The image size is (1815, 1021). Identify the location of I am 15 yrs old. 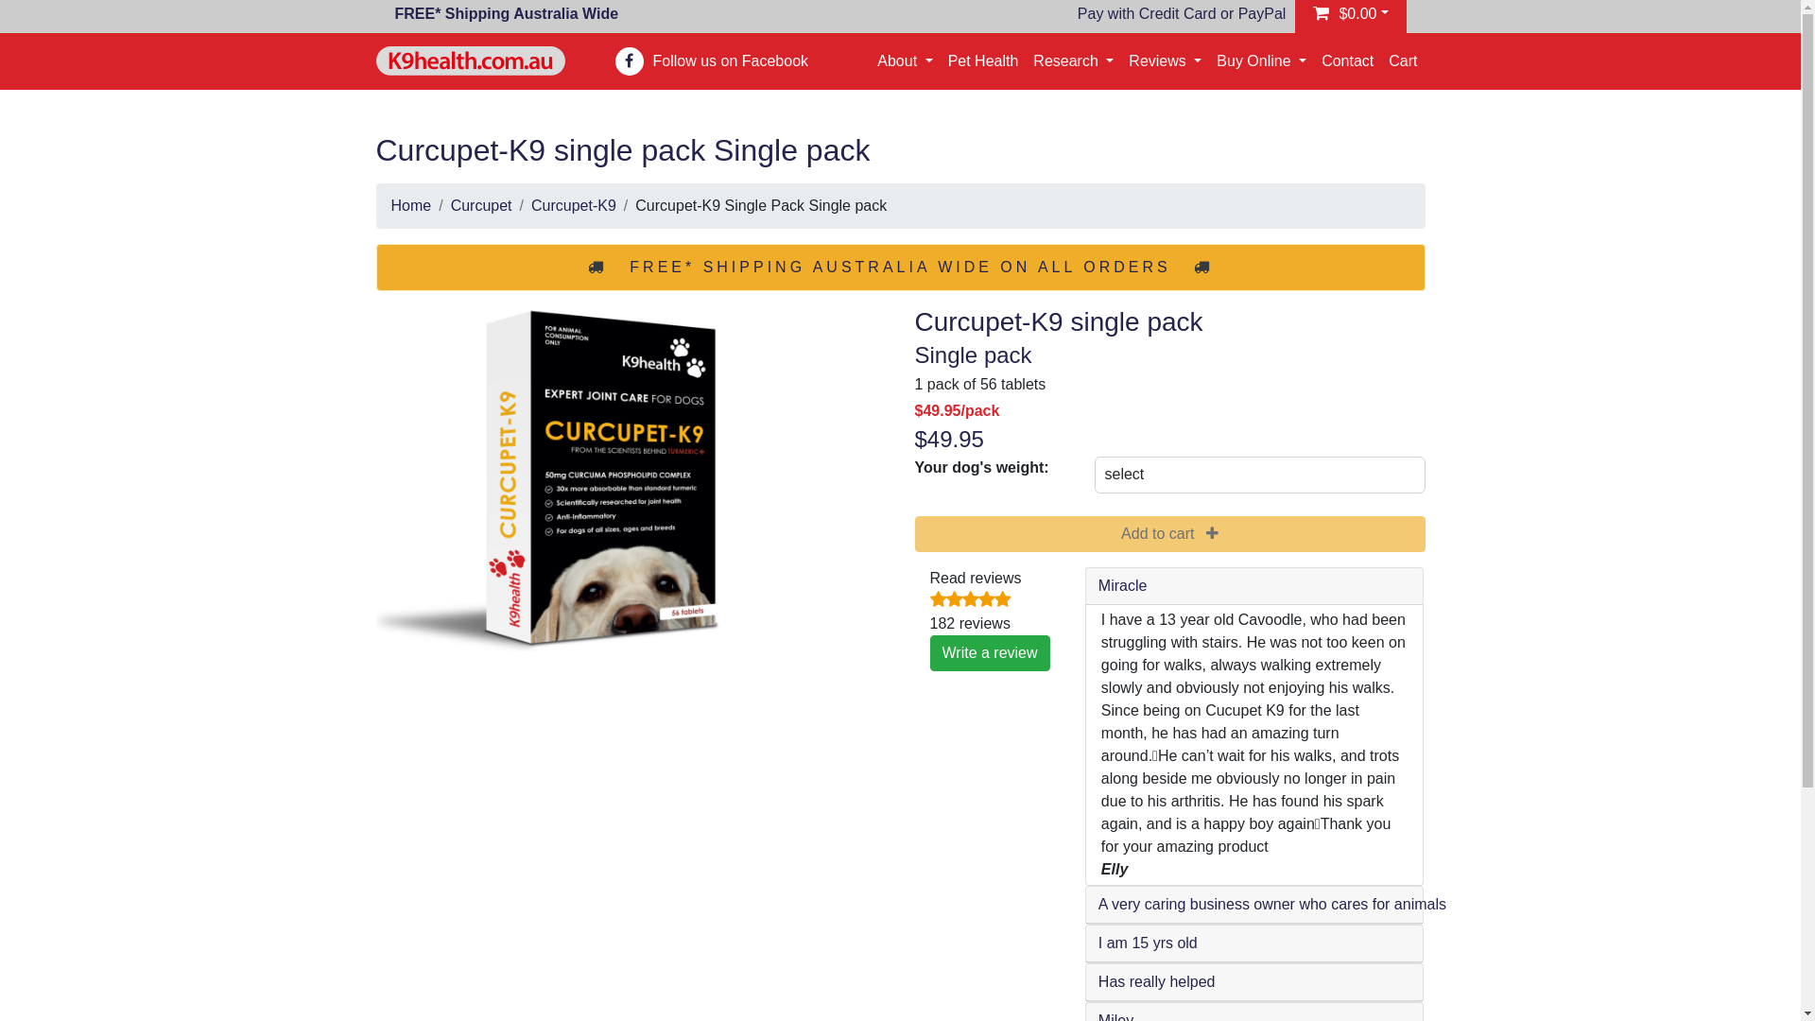
(1148, 943).